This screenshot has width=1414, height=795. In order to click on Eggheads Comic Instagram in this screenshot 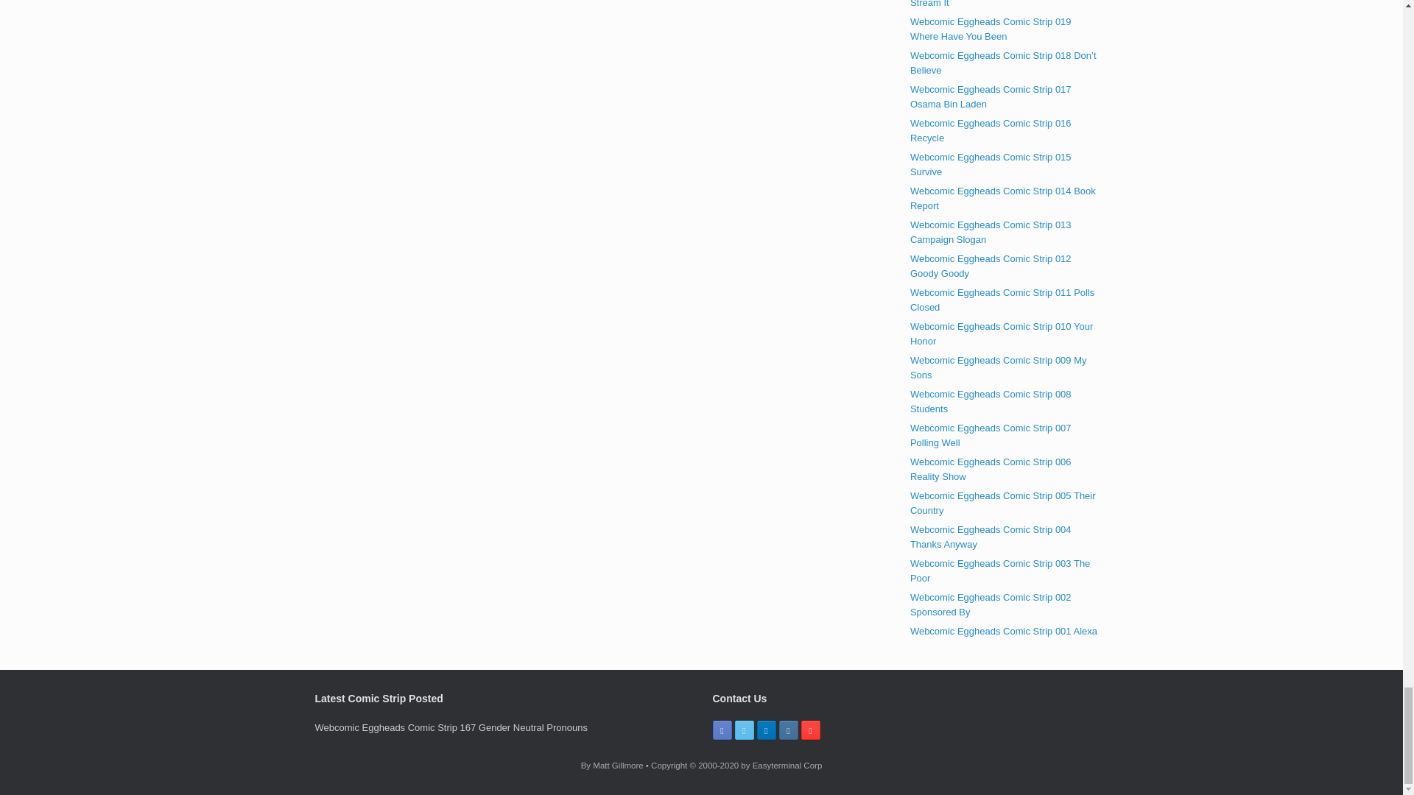, I will do `click(788, 730)`.